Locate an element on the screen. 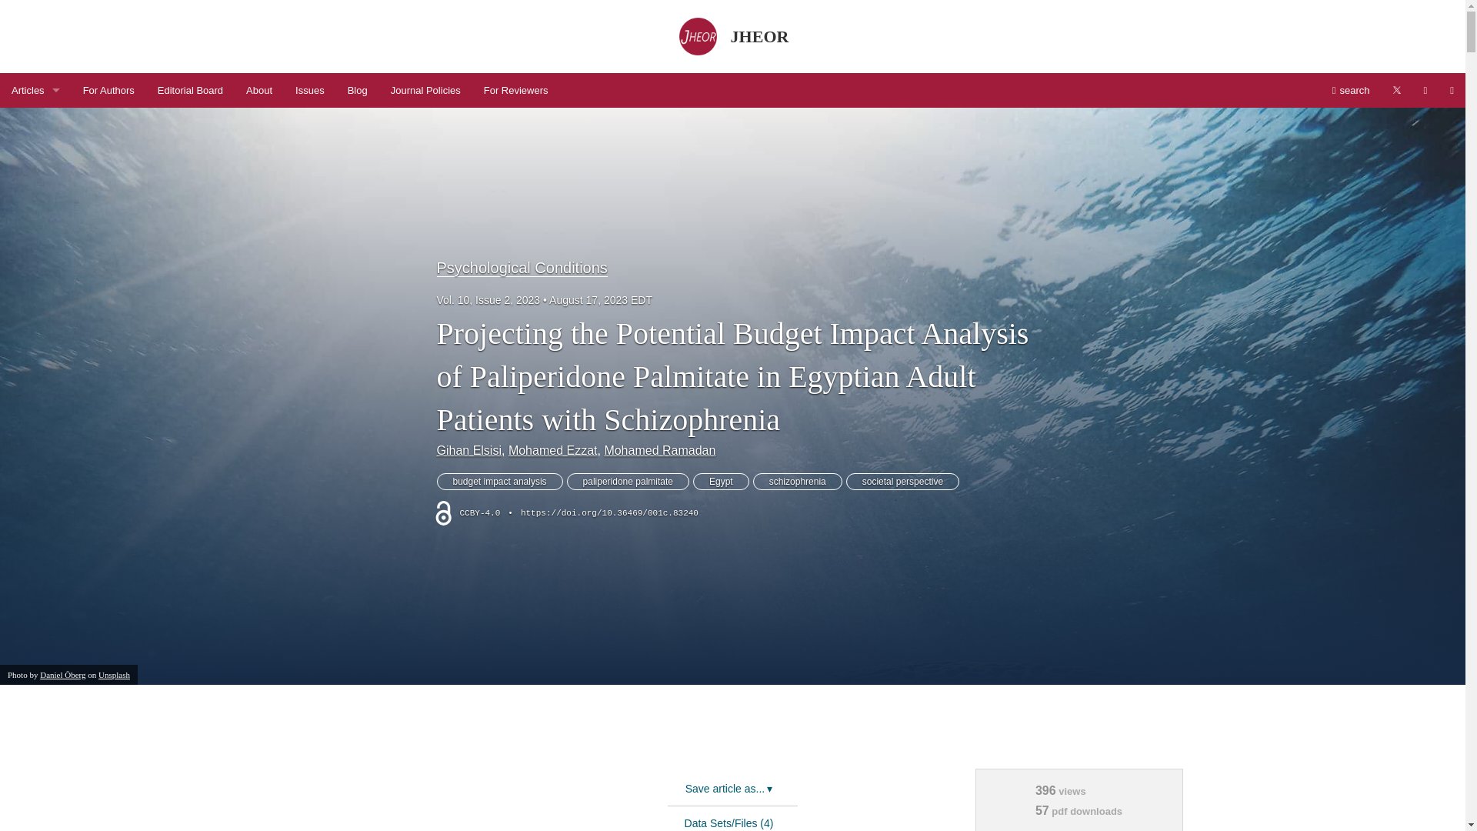  Perspective is located at coordinates (30, 783).